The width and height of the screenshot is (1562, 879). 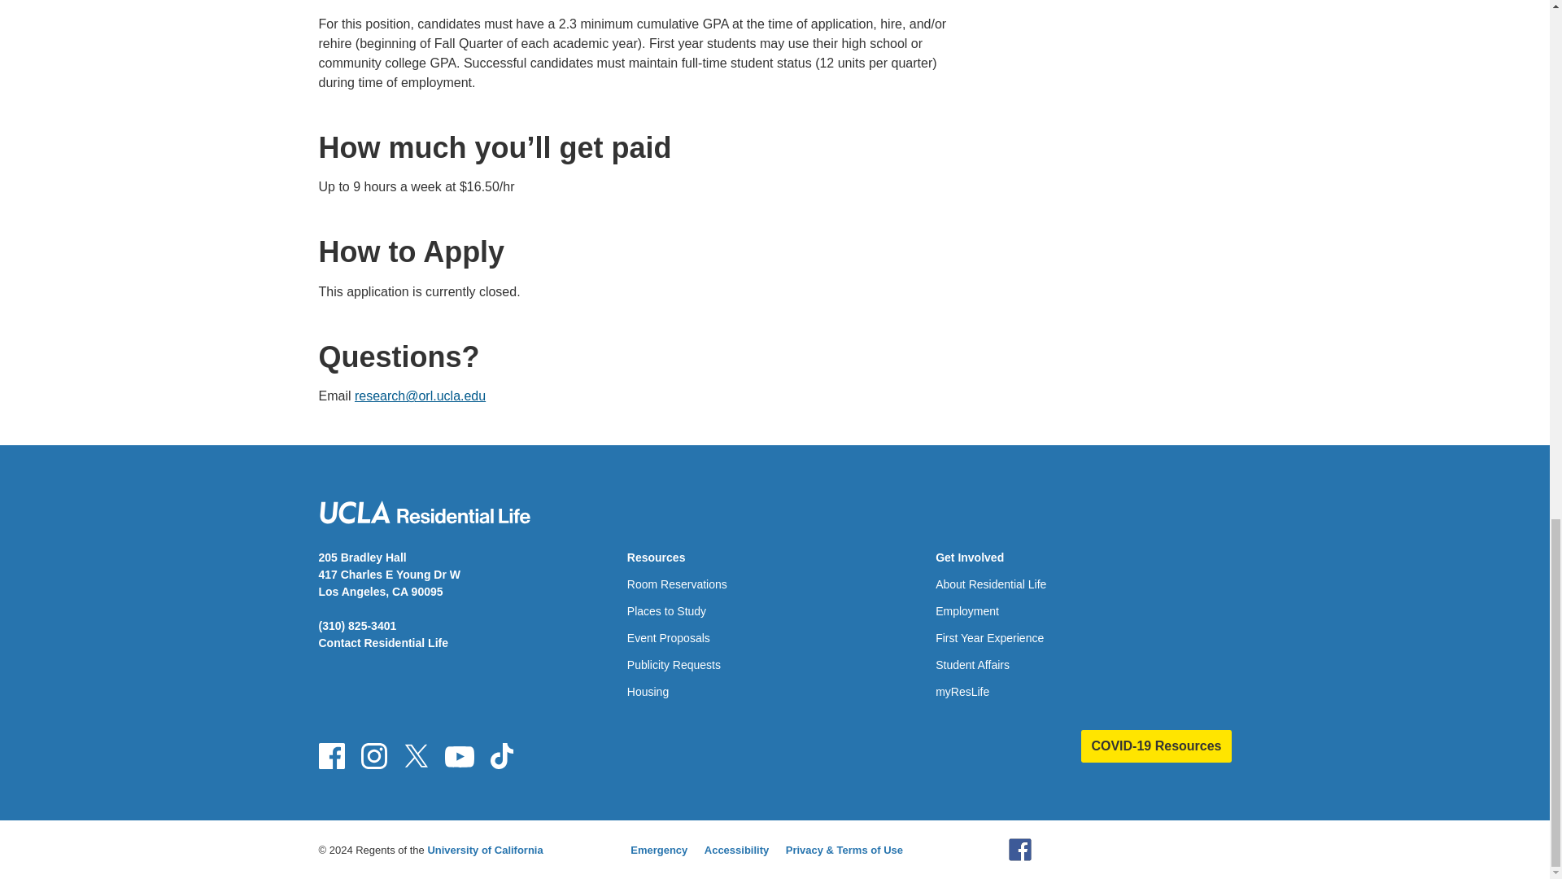 I want to click on Housing, so click(x=648, y=692).